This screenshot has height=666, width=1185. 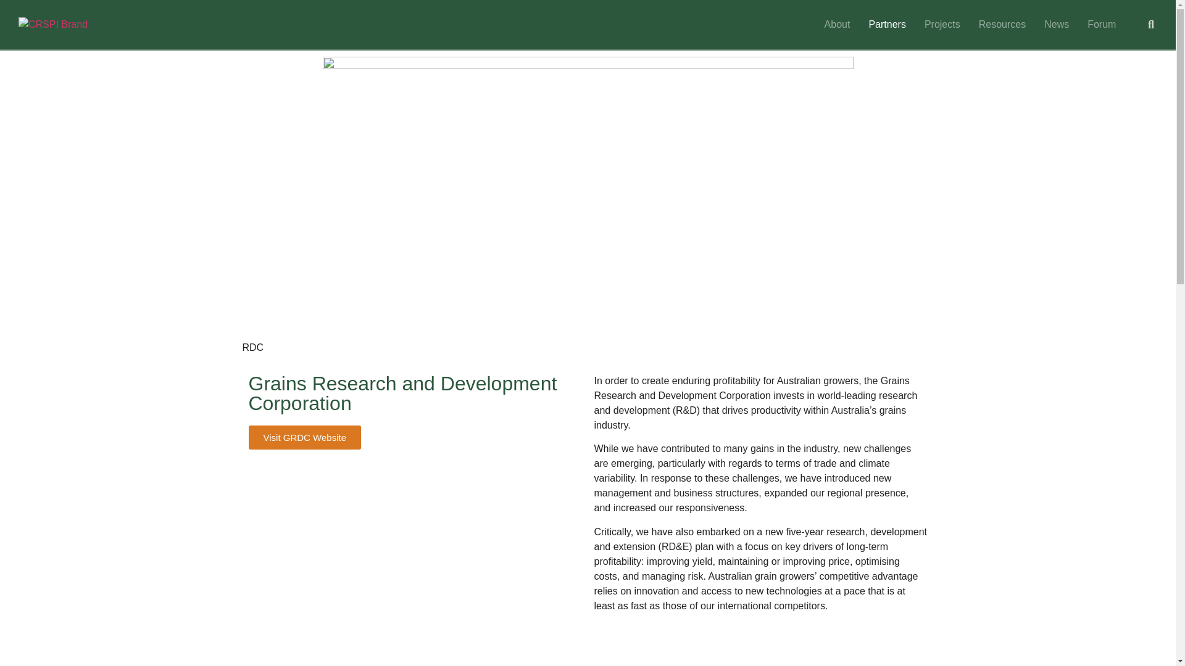 I want to click on Partners, so click(x=887, y=25).